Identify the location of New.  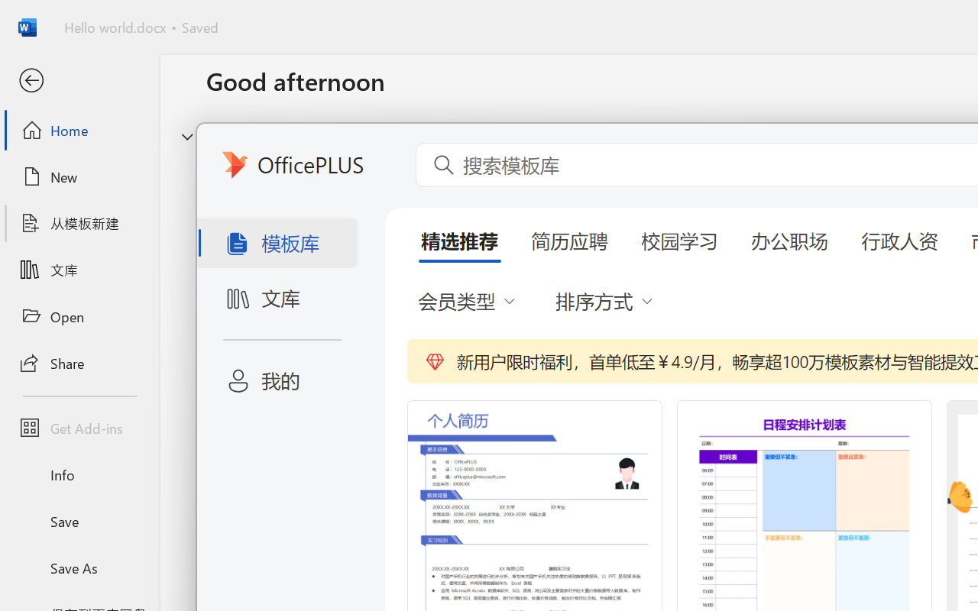
(79, 176).